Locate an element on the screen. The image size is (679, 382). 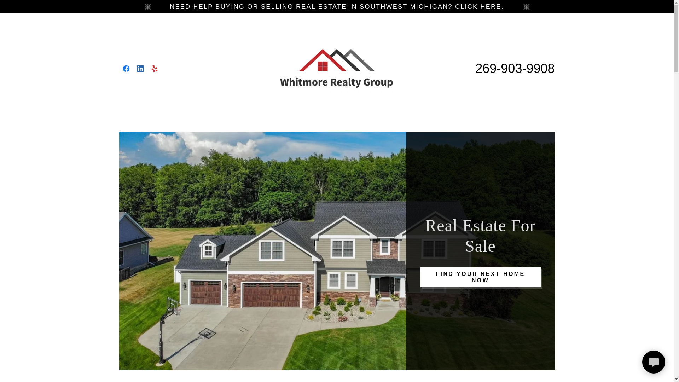
FIND YOUR NEXT HOME NOW is located at coordinates (480, 277).